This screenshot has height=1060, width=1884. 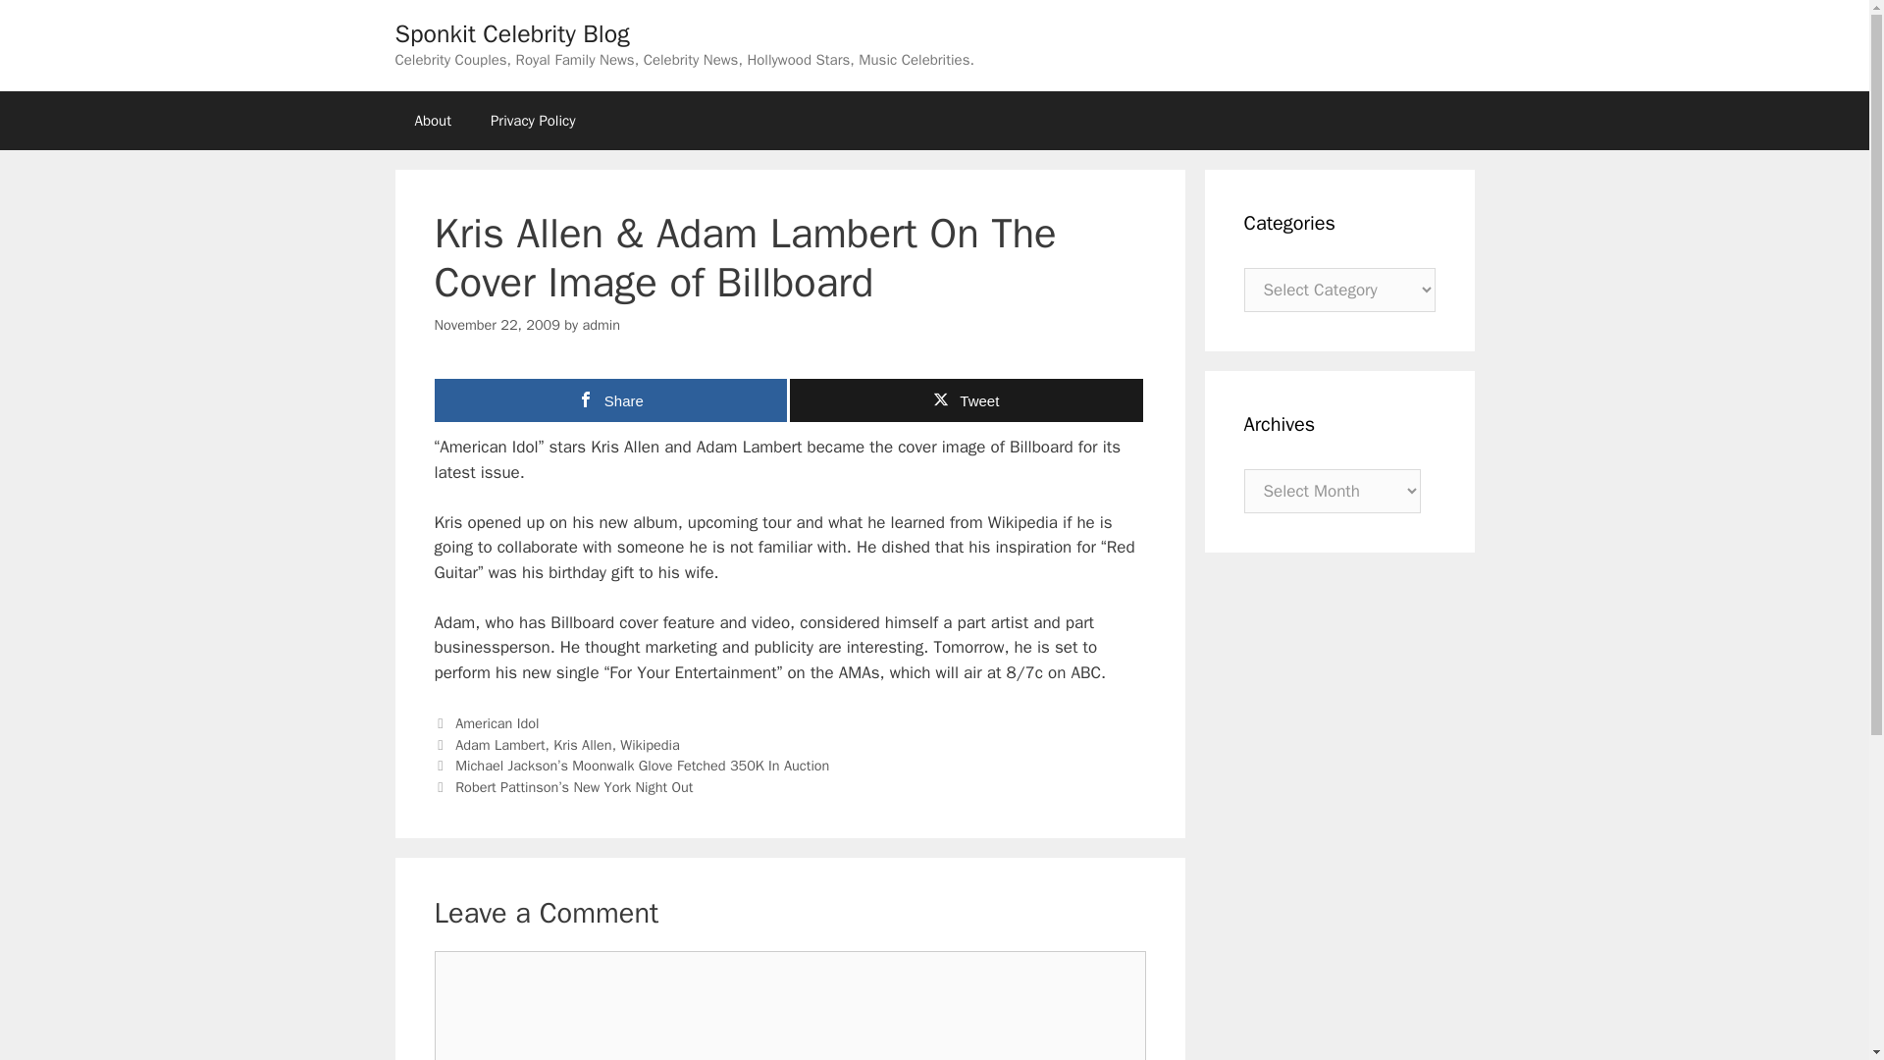 I want to click on American Idol, so click(x=497, y=722).